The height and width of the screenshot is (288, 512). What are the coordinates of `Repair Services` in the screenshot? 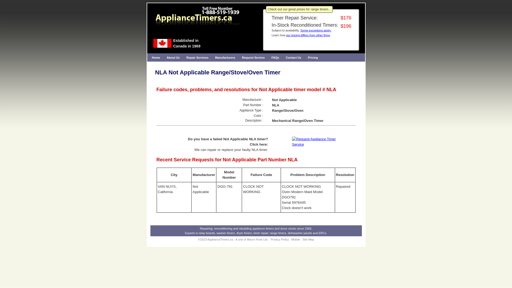 It's located at (197, 58).